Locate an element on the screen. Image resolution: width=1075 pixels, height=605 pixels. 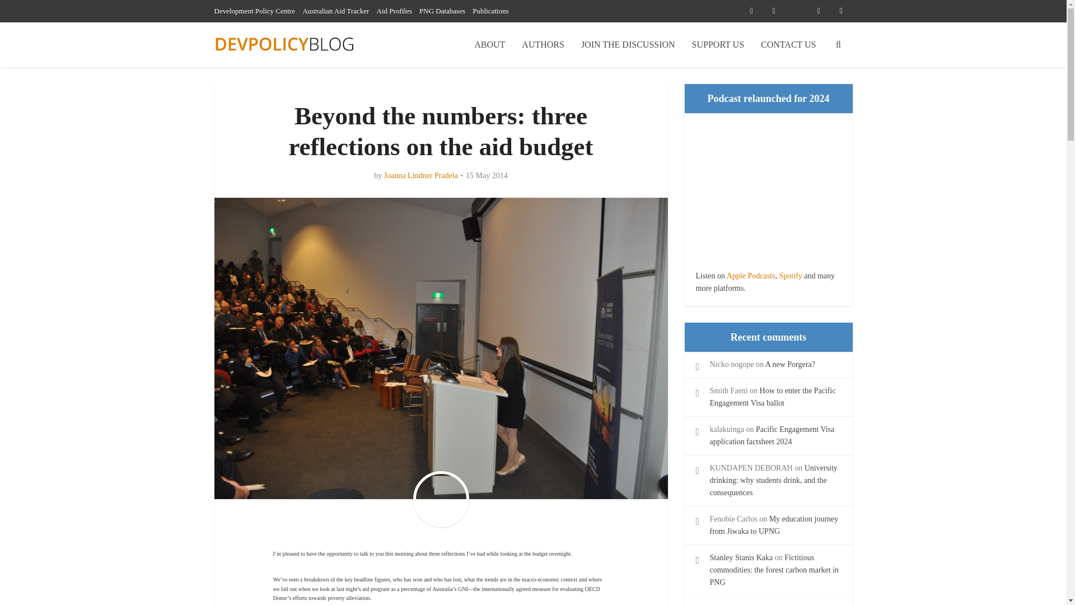
JOIN THE DISCUSSION is located at coordinates (628, 44).